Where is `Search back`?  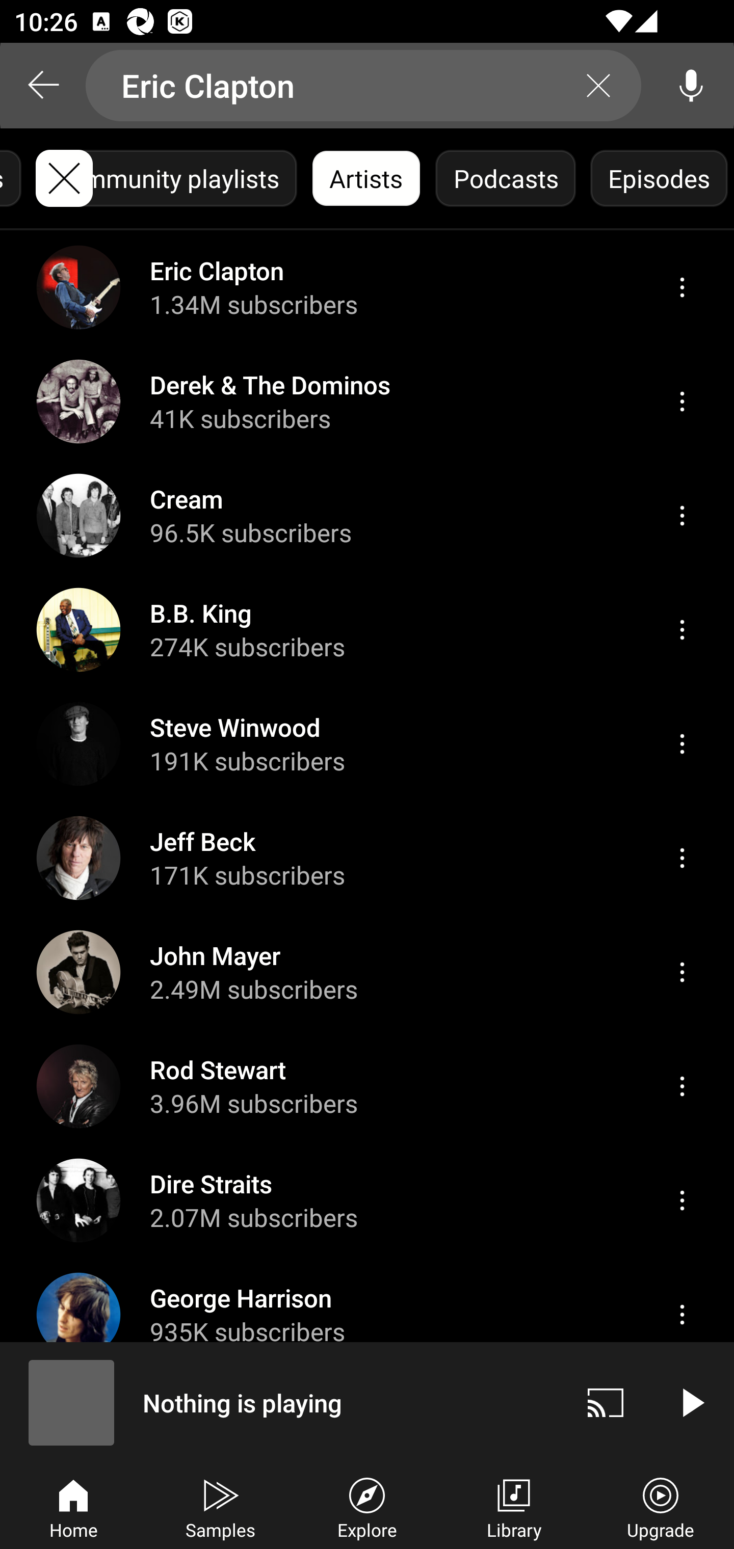 Search back is located at coordinates (43, 86).